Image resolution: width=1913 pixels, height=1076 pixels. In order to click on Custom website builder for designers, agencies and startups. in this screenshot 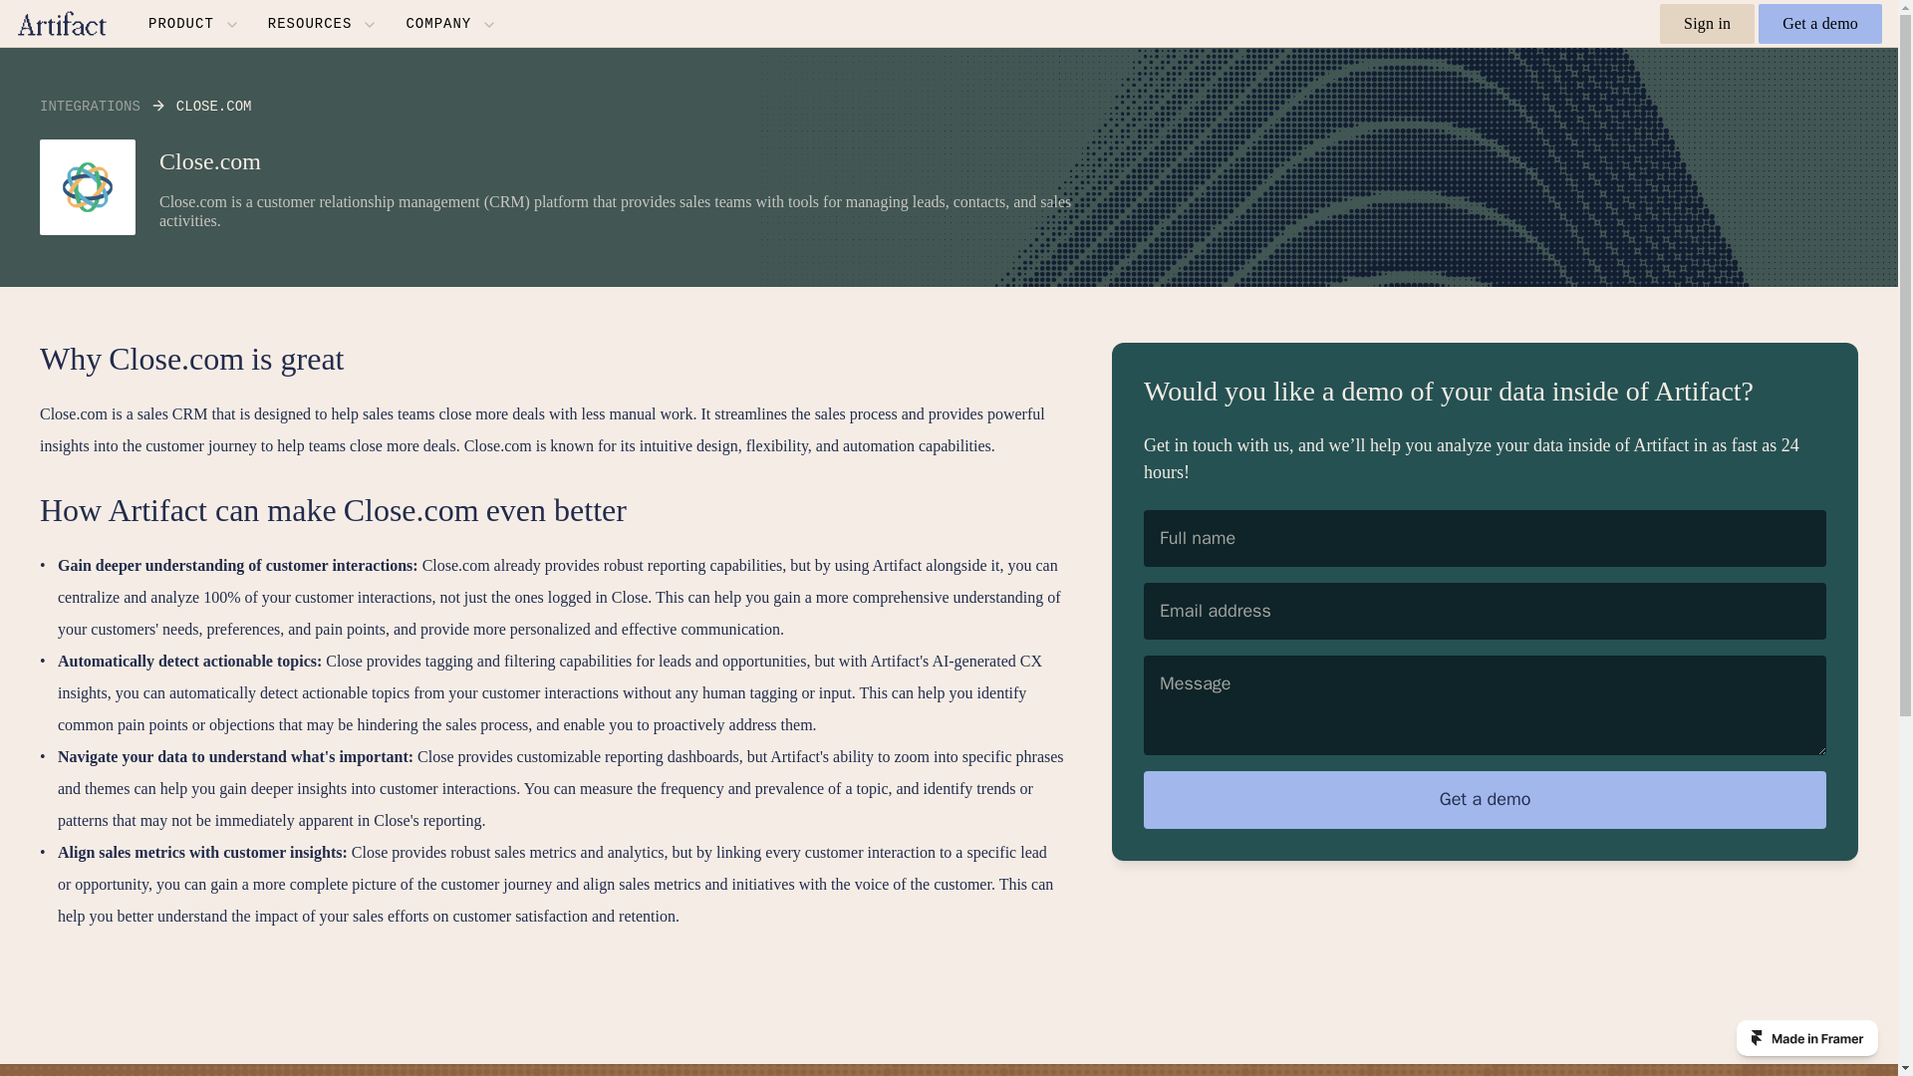, I will do `click(1807, 1037)`.